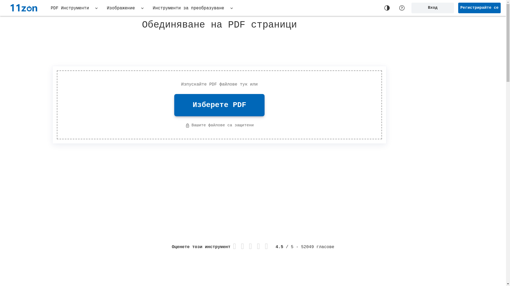 The width and height of the screenshot is (510, 286). Describe the element at coordinates (342, 186) in the screenshot. I see `Advertisement` at that location.